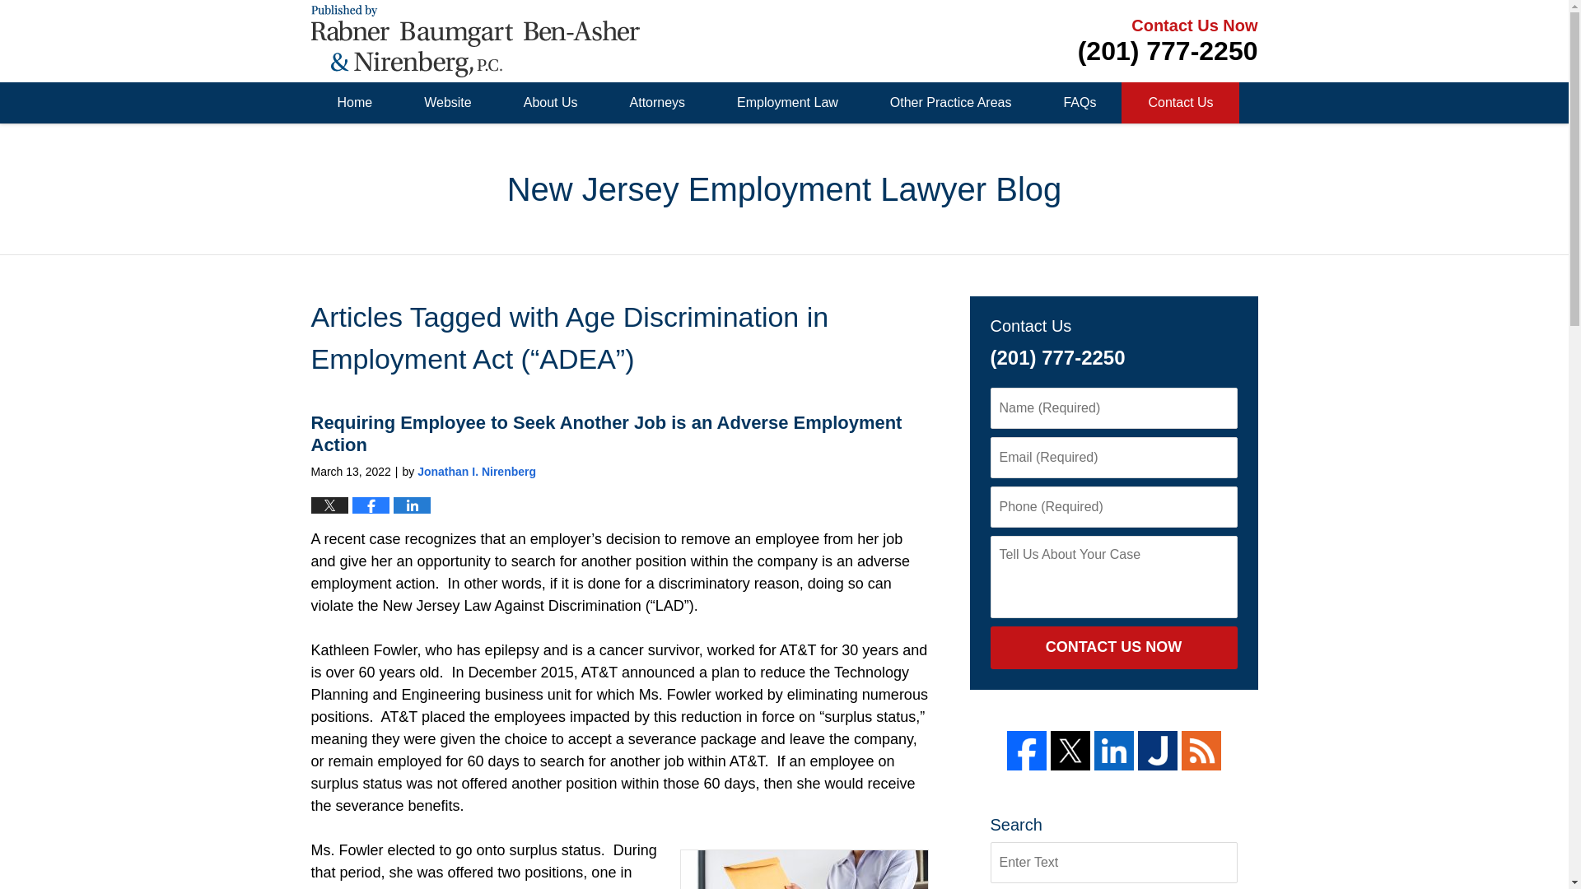 Image resolution: width=1581 pixels, height=889 pixels. What do you see at coordinates (786, 103) in the screenshot?
I see `Employment Law` at bounding box center [786, 103].